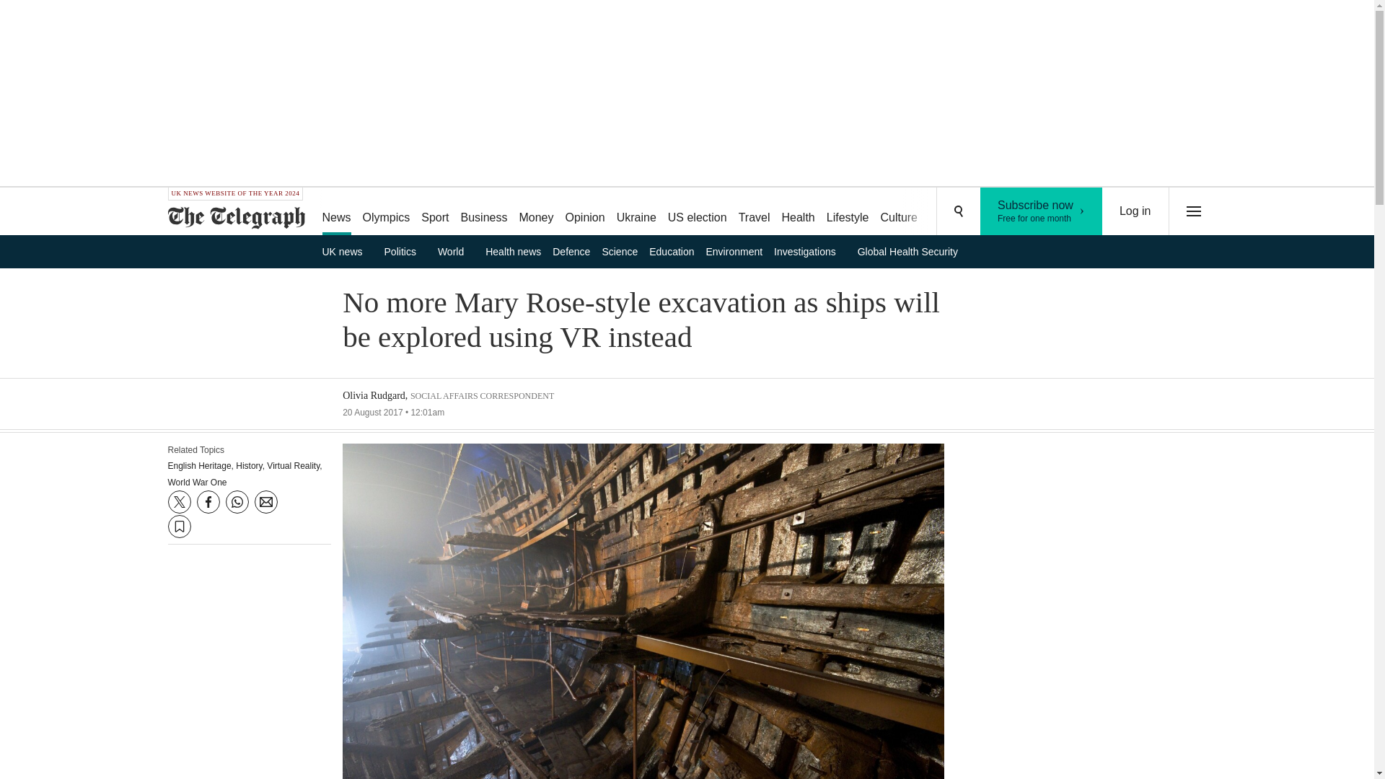 Image resolution: width=1385 pixels, height=779 pixels. What do you see at coordinates (485, 212) in the screenshot?
I see `Business` at bounding box center [485, 212].